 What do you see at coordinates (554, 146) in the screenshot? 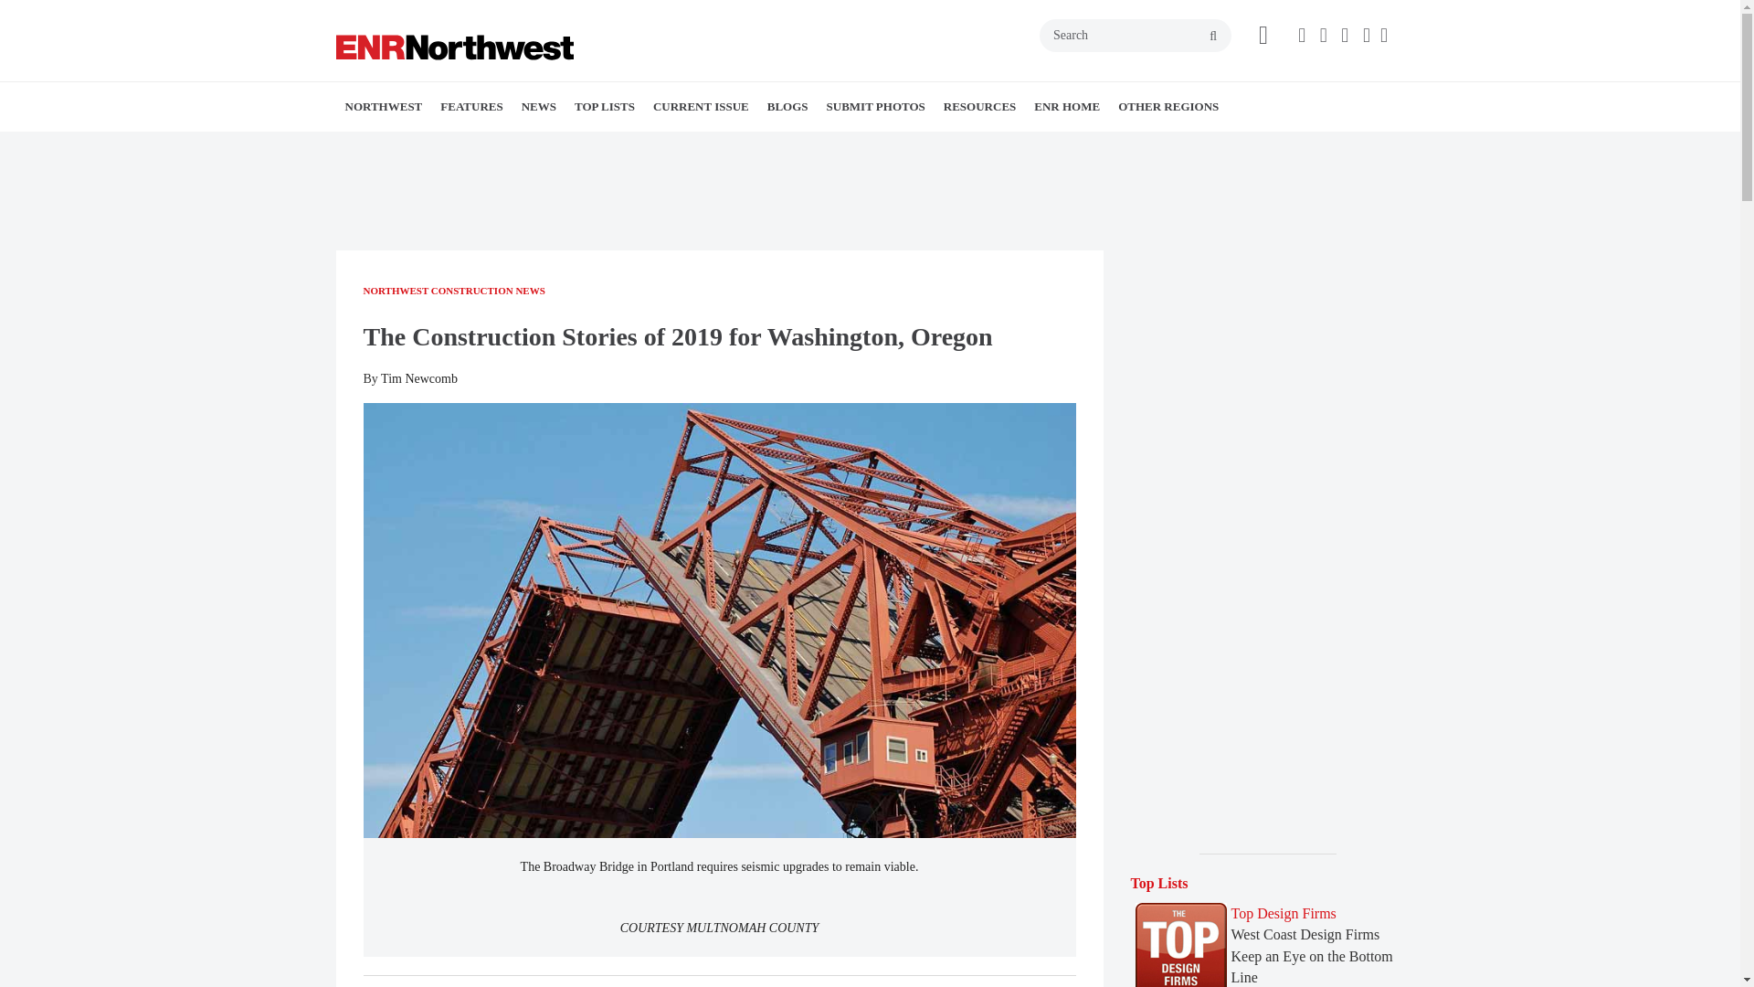
I see `COMPANIES` at bounding box center [554, 146].